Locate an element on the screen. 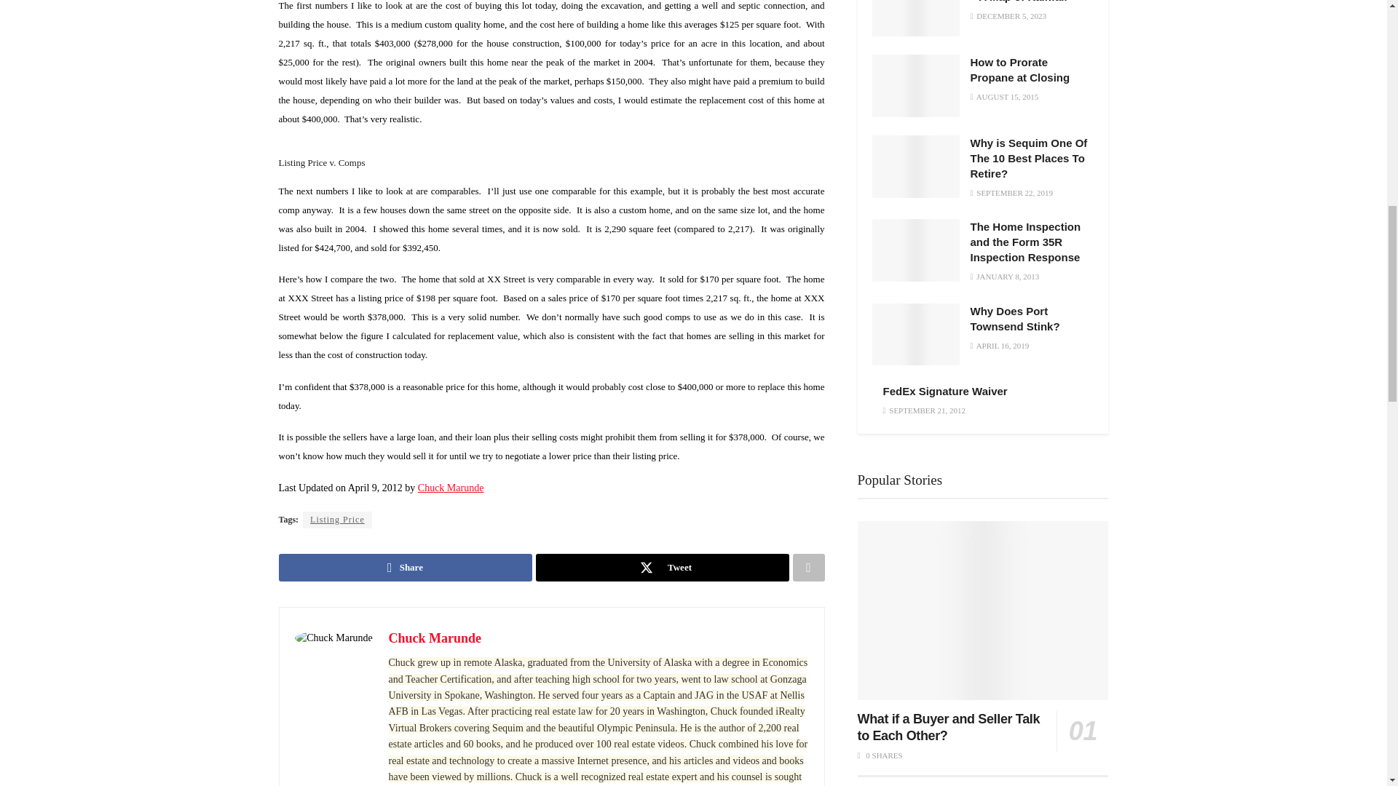 The image size is (1398, 786). Tweet is located at coordinates (663, 568).